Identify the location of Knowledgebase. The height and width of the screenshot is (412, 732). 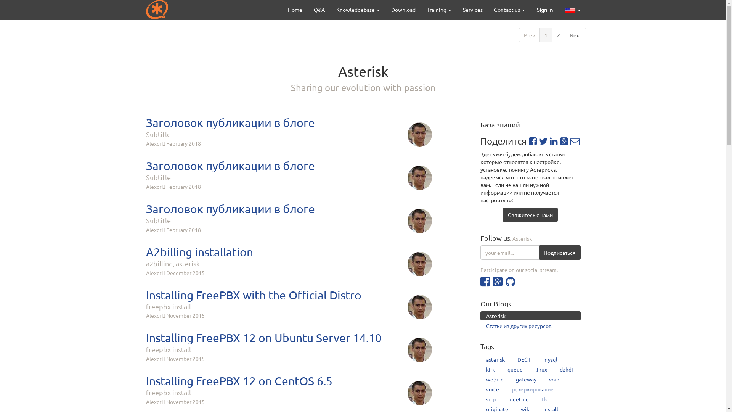
(358, 10).